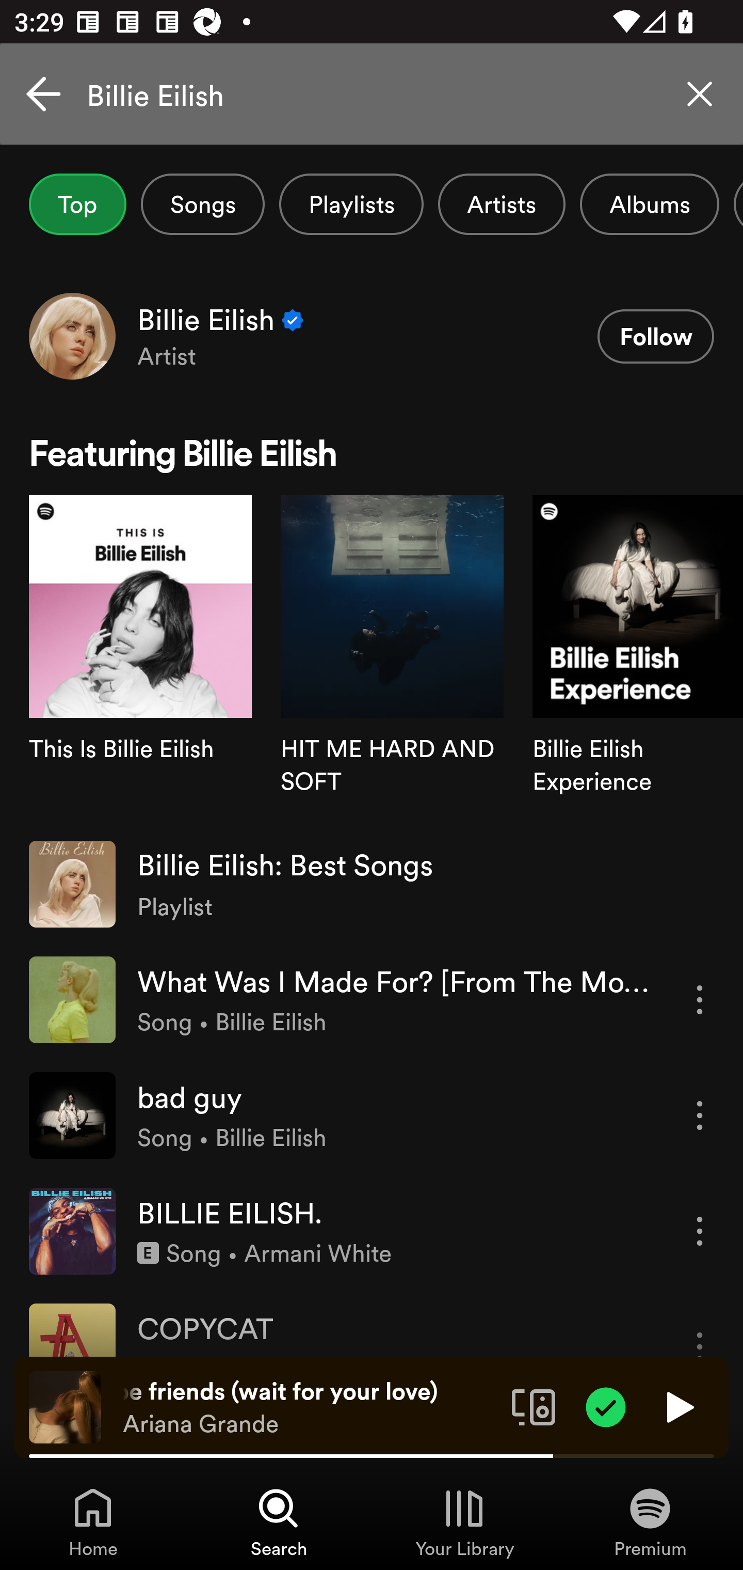  I want to click on Cancel, so click(43, 94).